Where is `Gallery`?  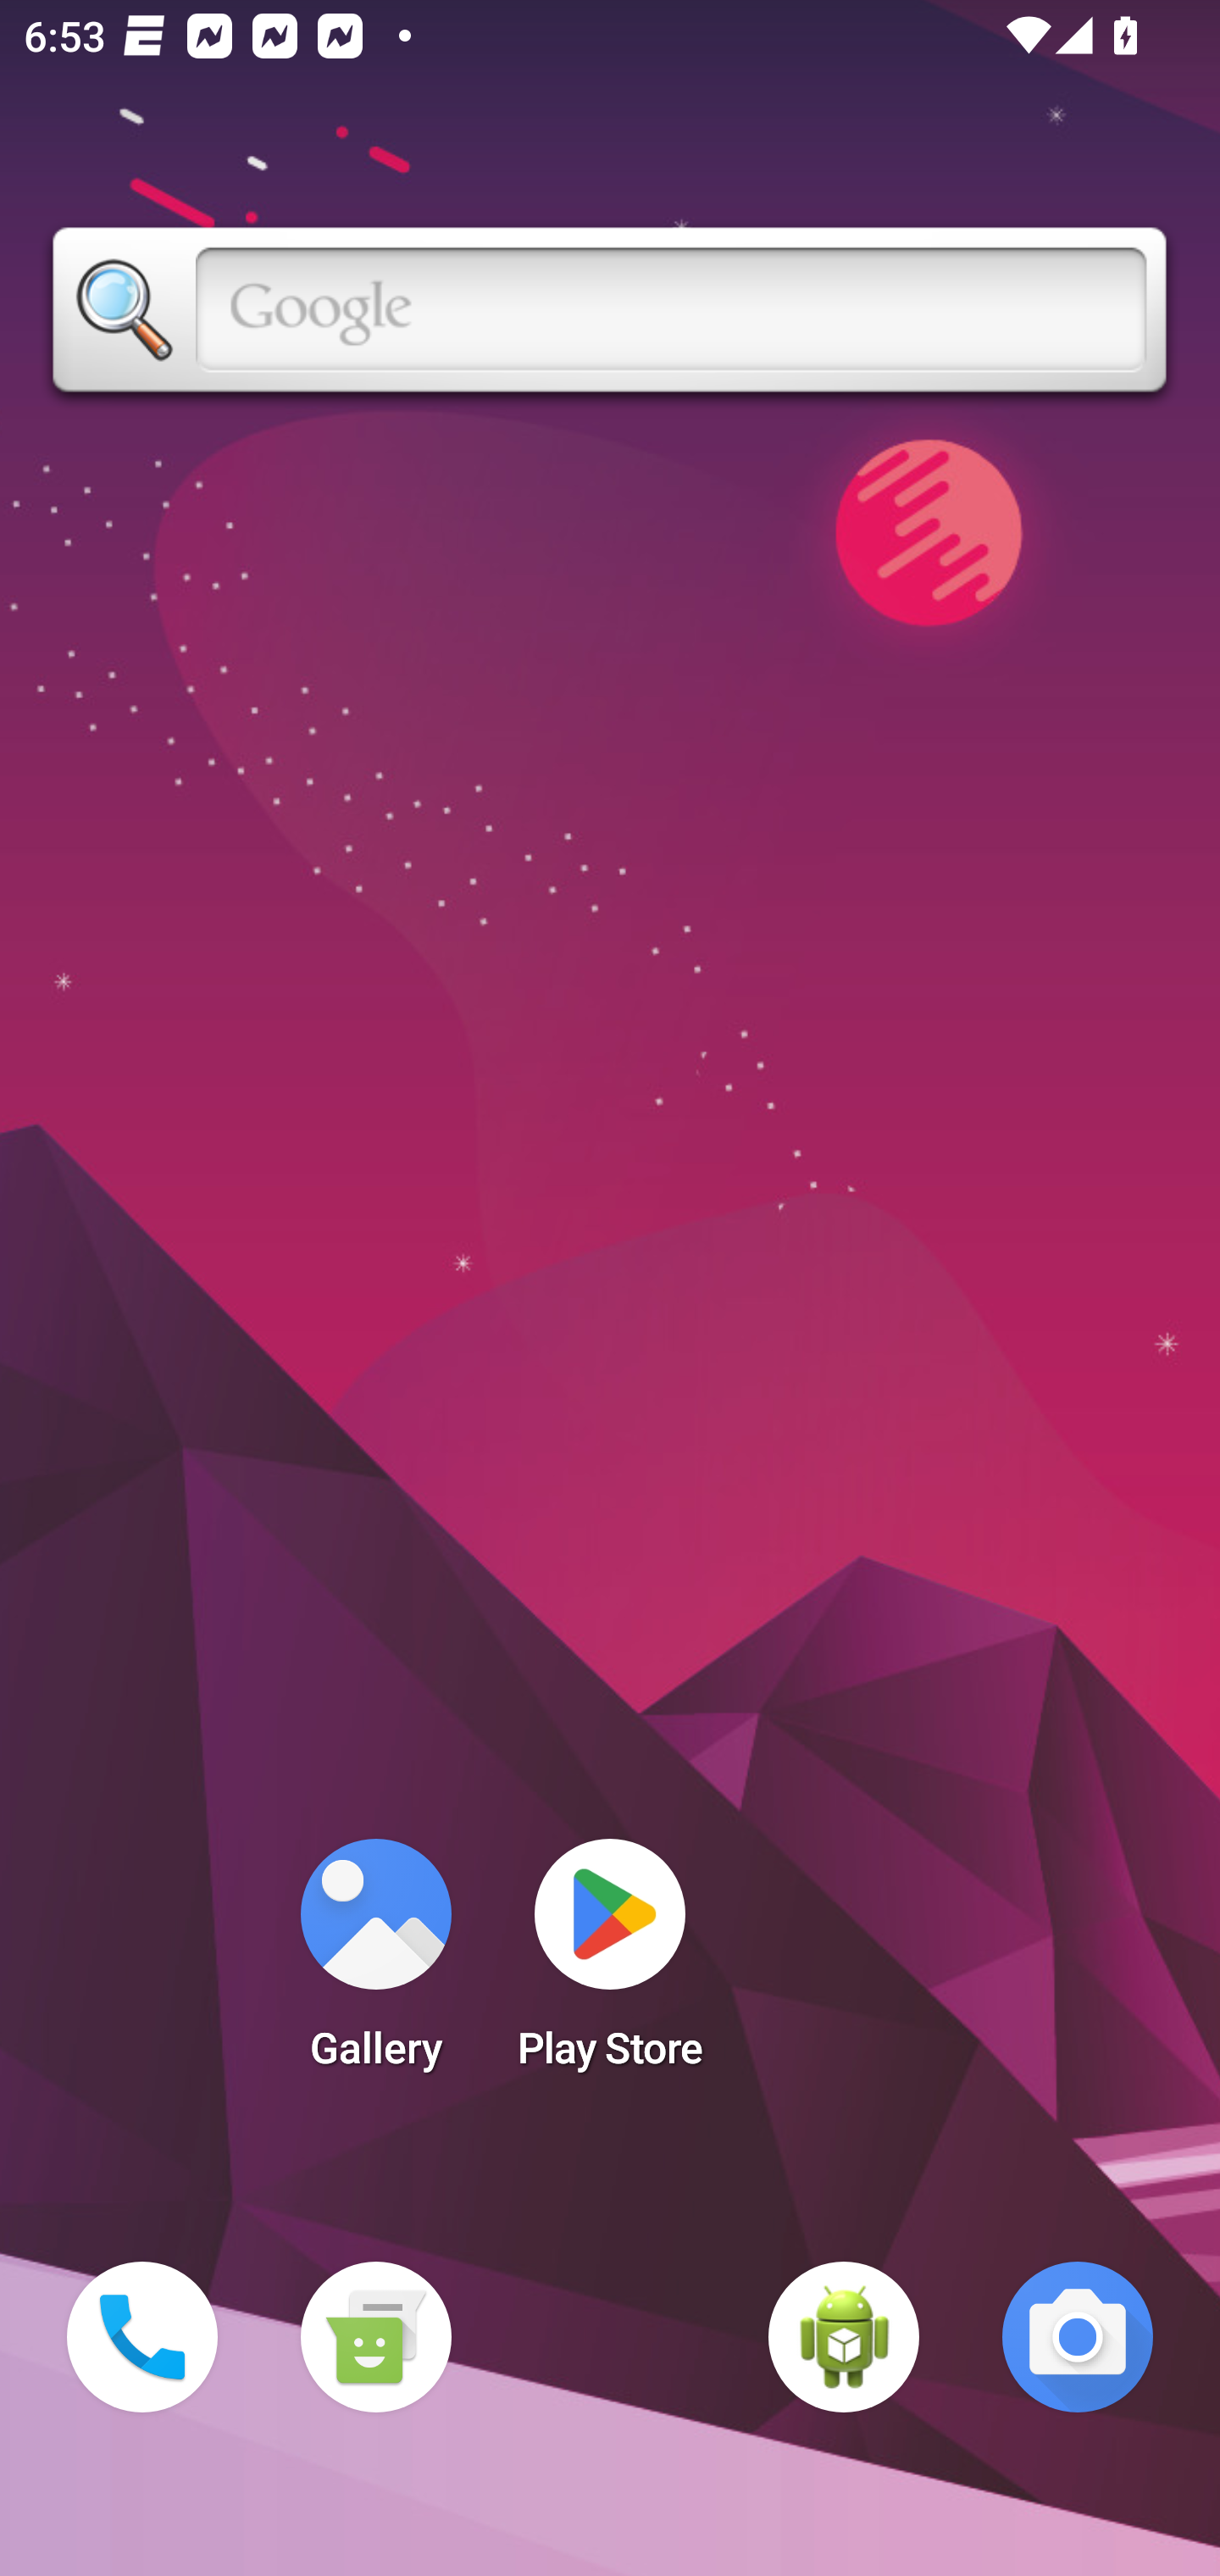 Gallery is located at coordinates (375, 1964).